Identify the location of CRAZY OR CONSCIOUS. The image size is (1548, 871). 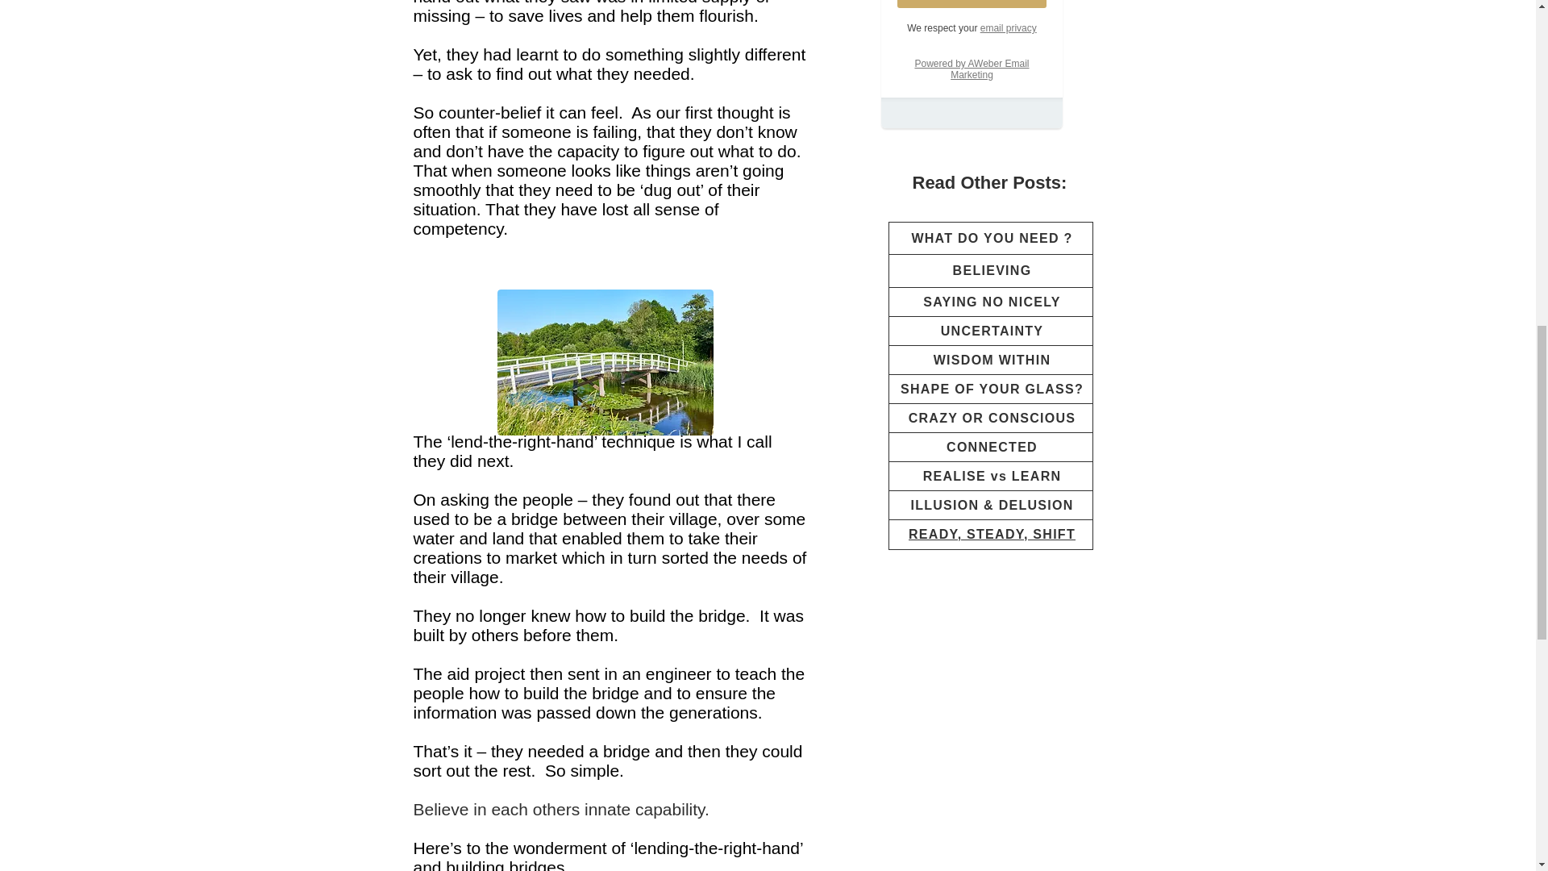
(992, 418).